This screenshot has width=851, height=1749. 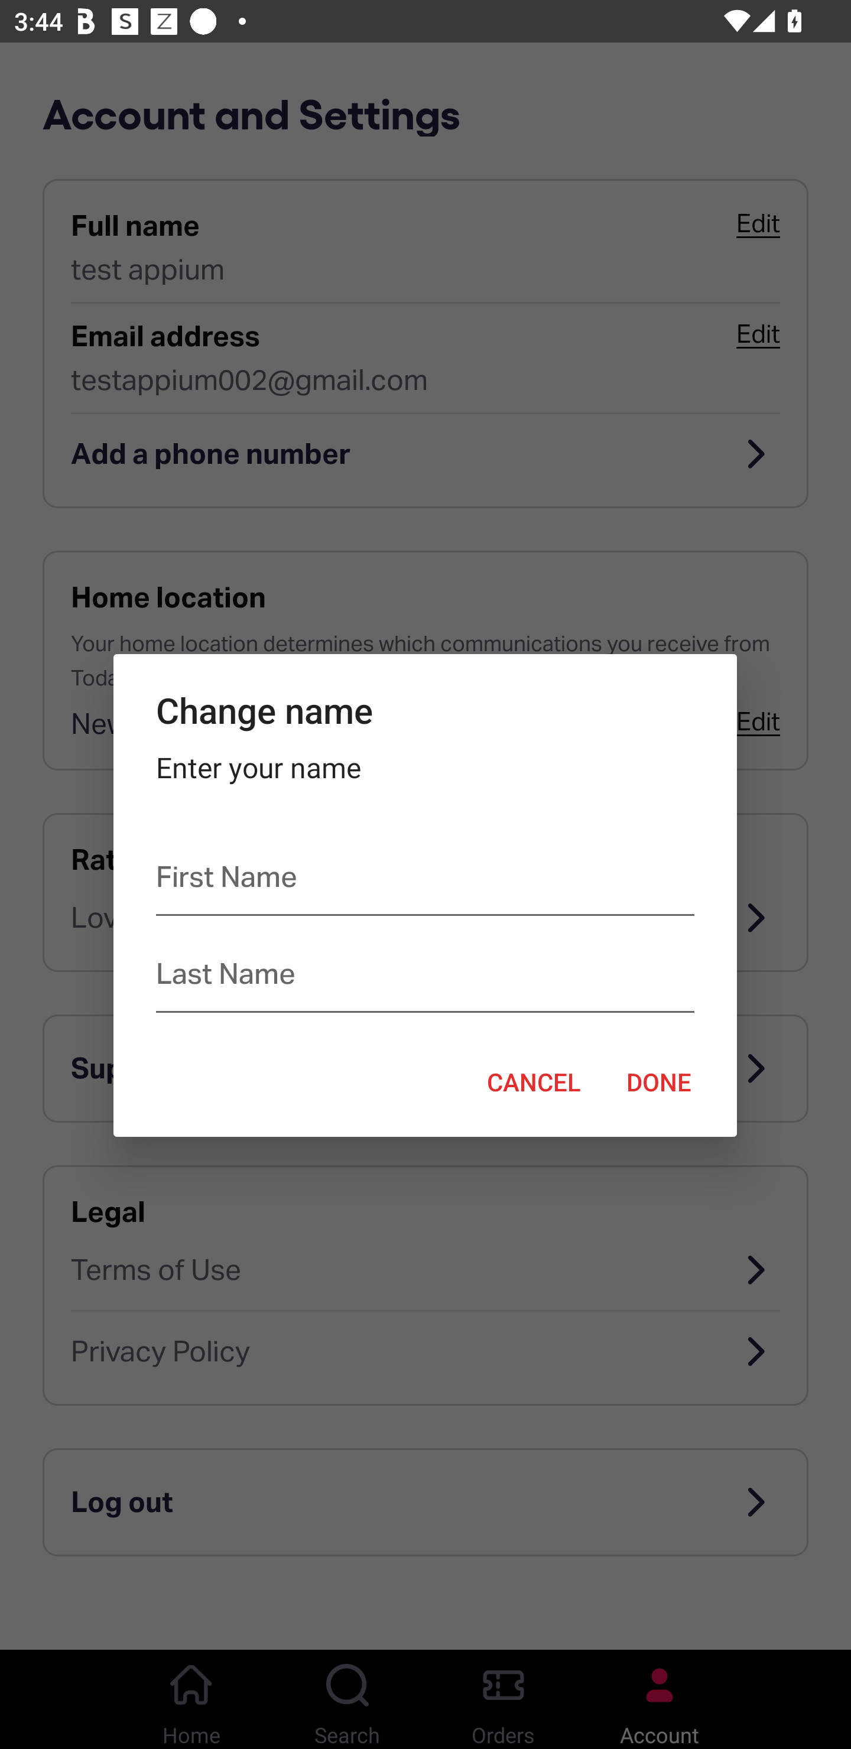 I want to click on First Name, so click(x=424, y=881).